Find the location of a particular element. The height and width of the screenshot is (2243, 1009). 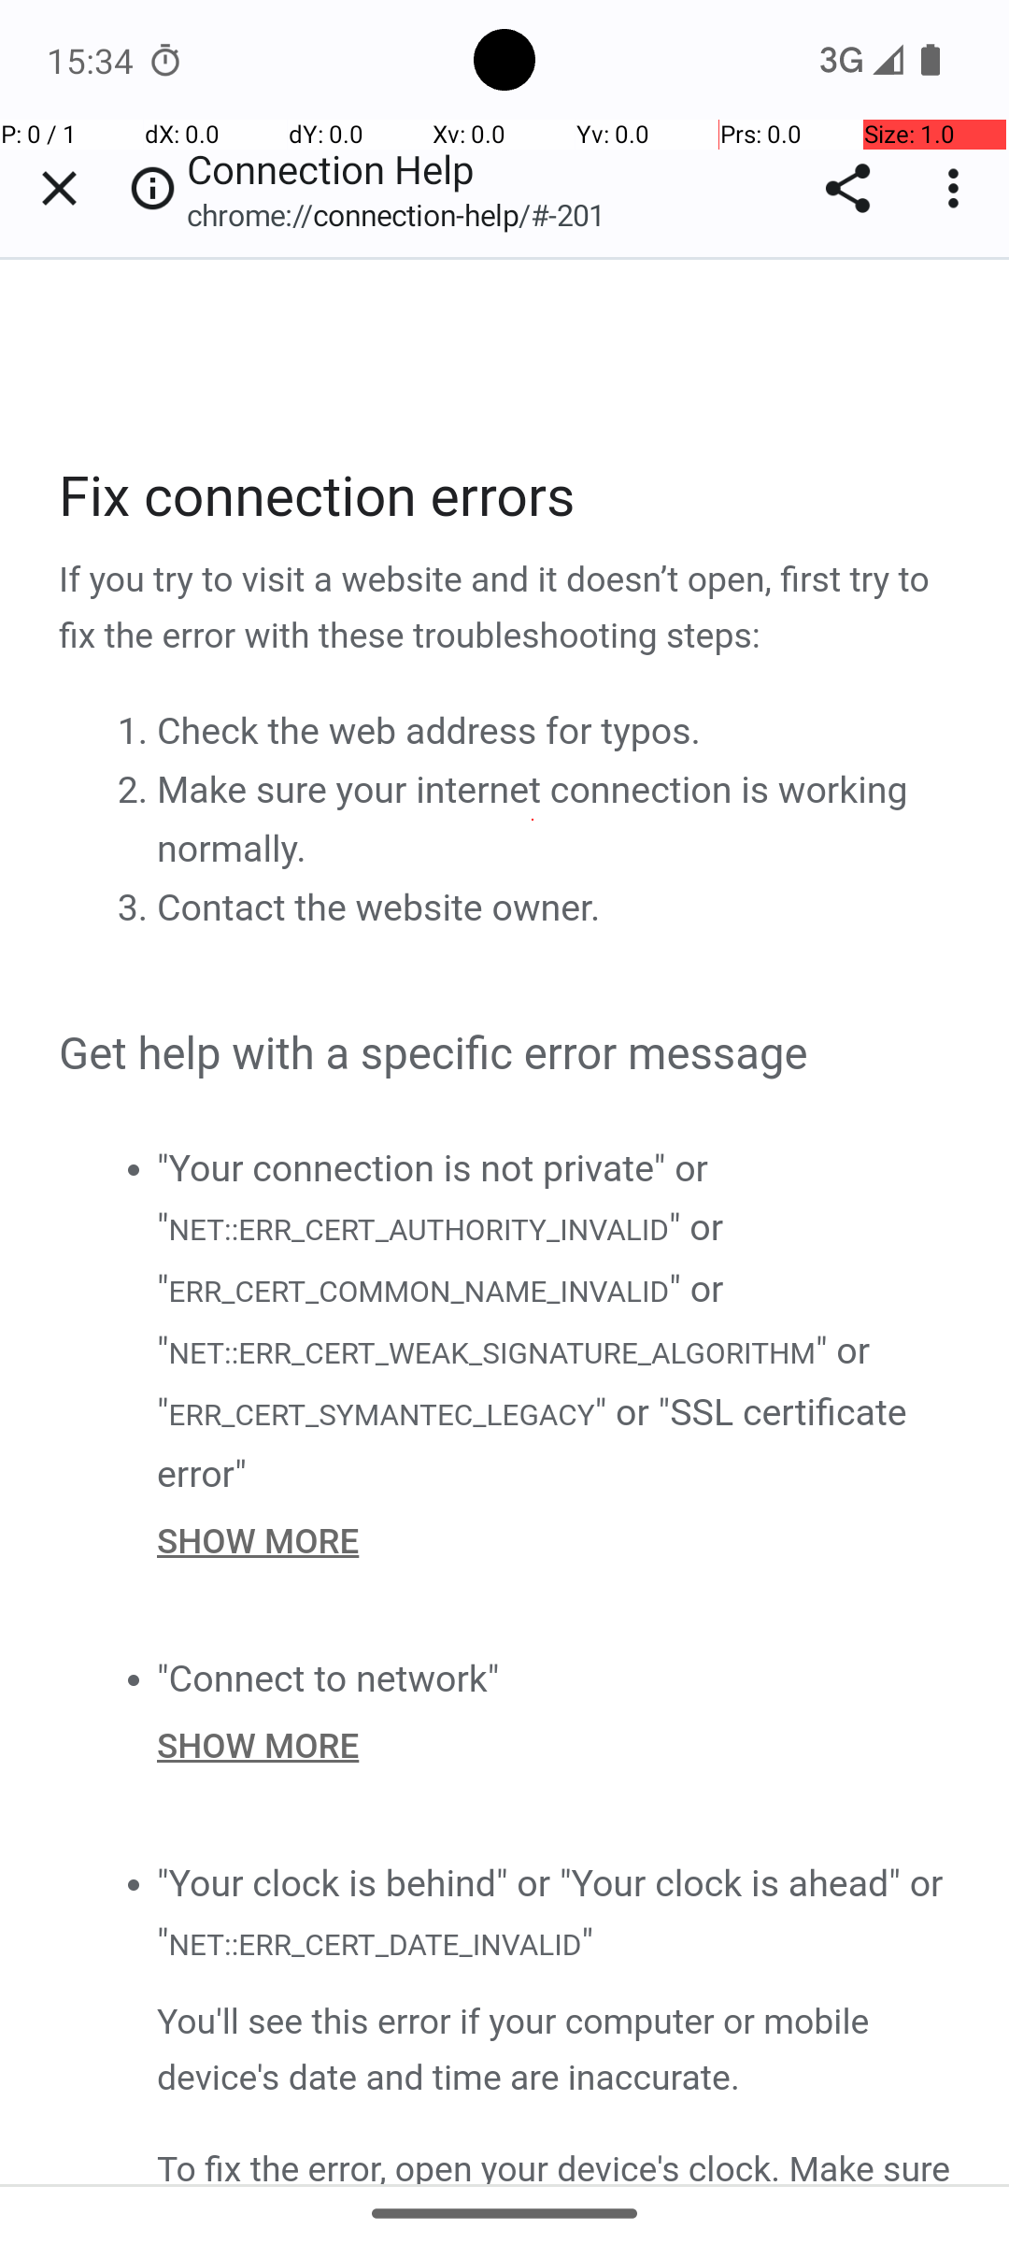

" or "SSL certificate error" is located at coordinates (533, 1444).